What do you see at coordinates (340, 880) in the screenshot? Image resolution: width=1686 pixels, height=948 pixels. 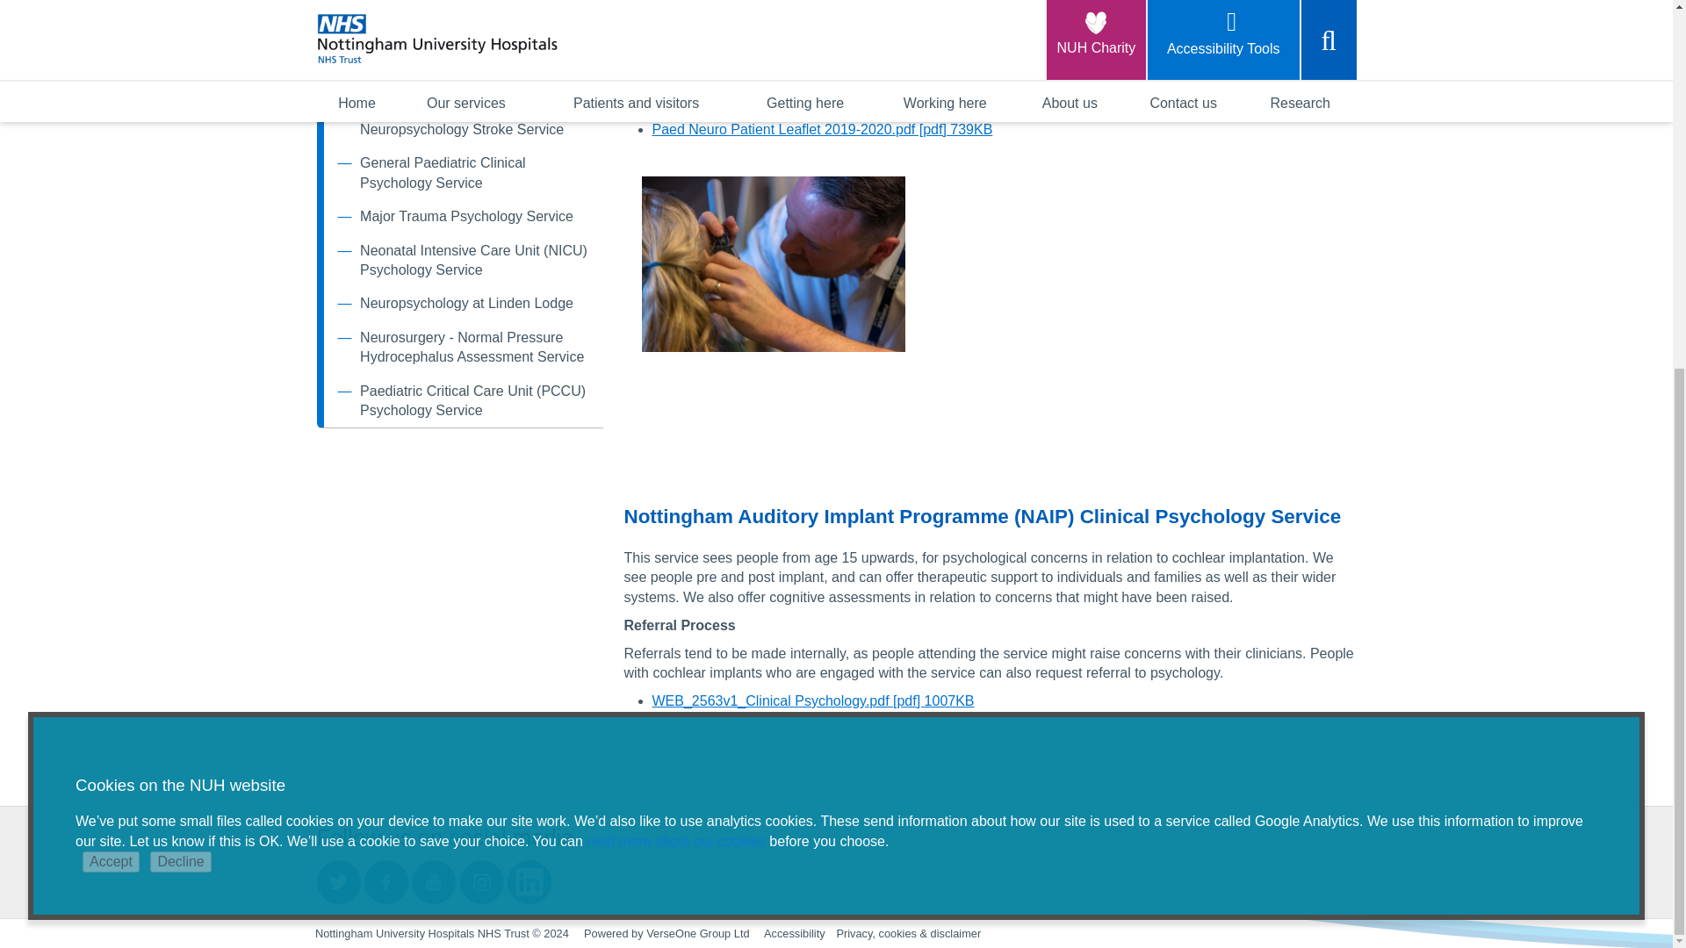 I see `Opens in a new window` at bounding box center [340, 880].